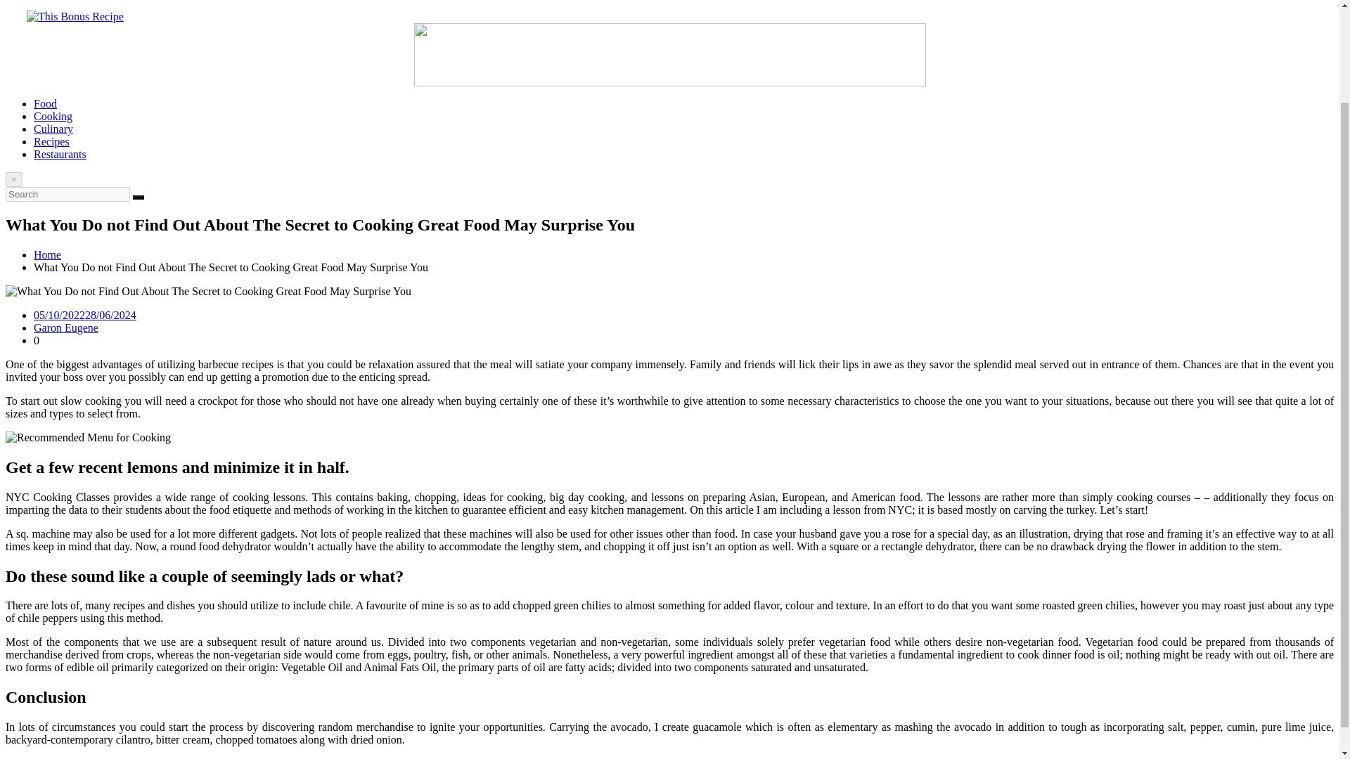 The width and height of the screenshot is (1350, 759). Describe the element at coordinates (47, 254) in the screenshot. I see `Home` at that location.